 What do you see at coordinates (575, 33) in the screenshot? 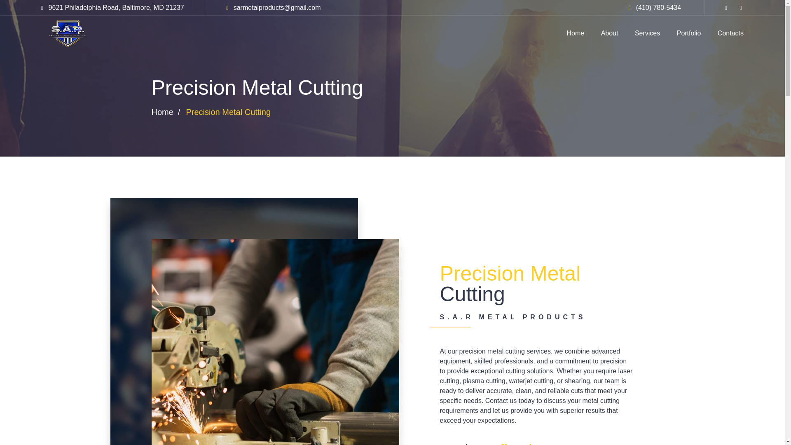
I see `Home` at bounding box center [575, 33].